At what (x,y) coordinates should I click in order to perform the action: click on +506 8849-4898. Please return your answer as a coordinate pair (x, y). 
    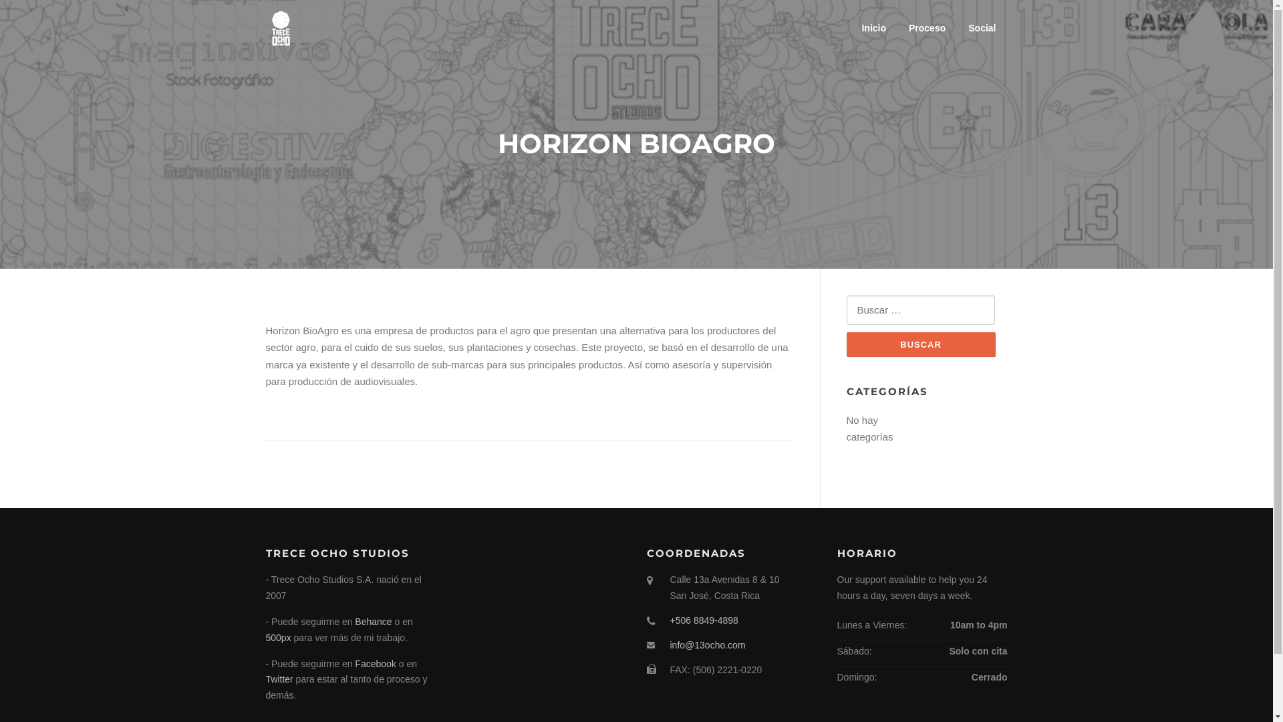
    Looking at the image, I should click on (704, 620).